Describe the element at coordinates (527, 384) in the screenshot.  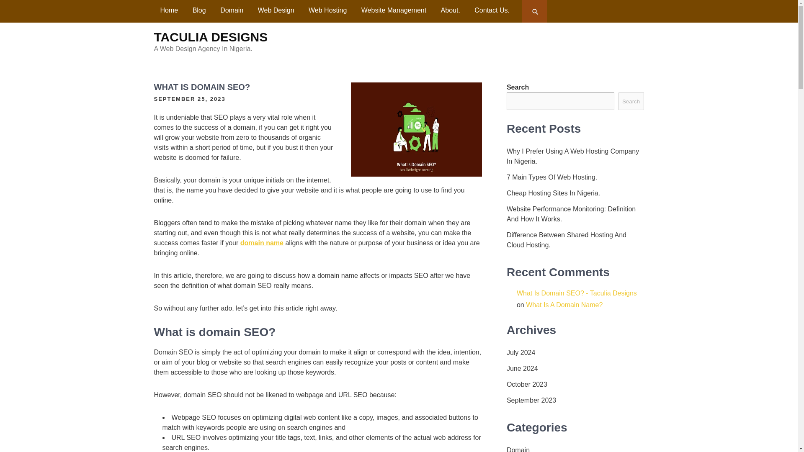
I see `October 2023` at that location.